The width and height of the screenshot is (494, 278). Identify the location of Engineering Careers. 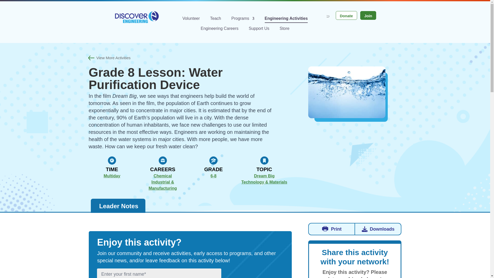
(219, 29).